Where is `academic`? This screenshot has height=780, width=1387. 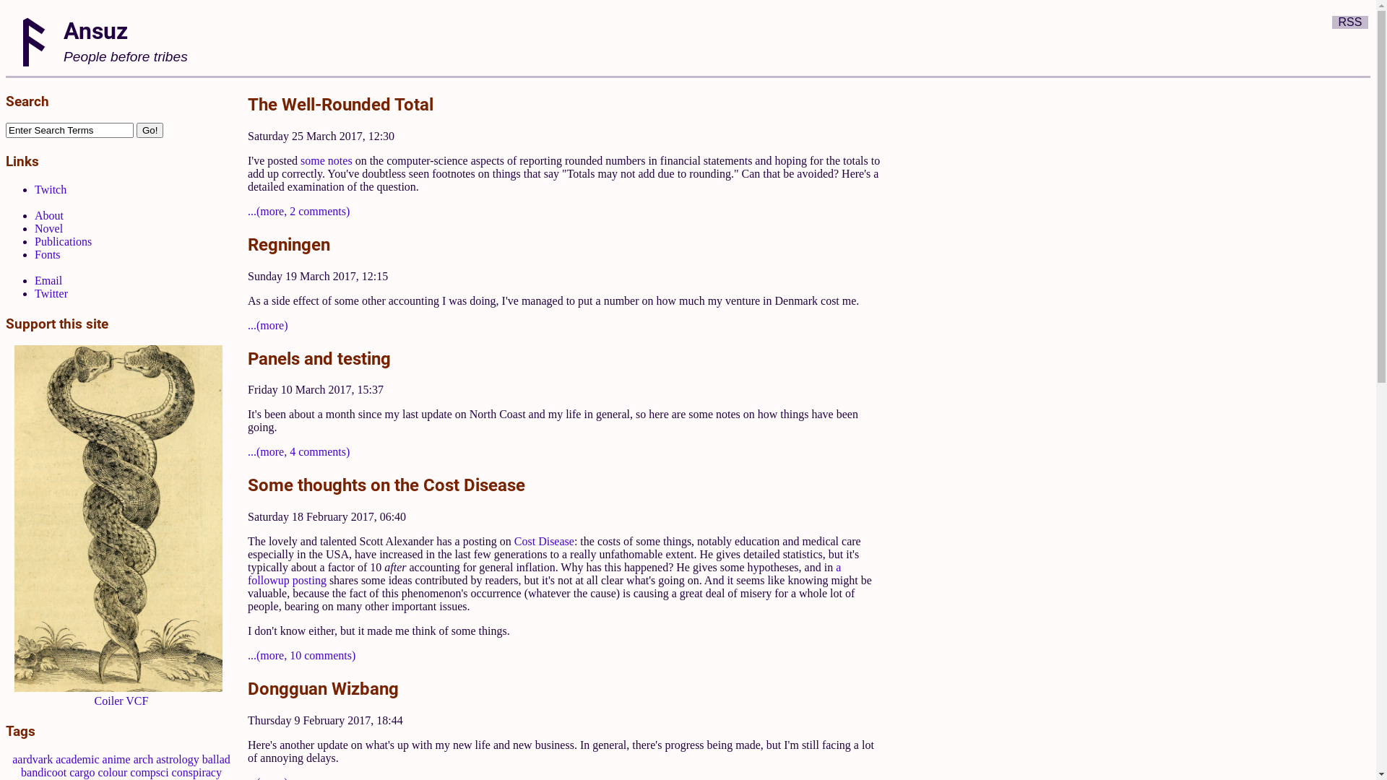 academic is located at coordinates (77, 760).